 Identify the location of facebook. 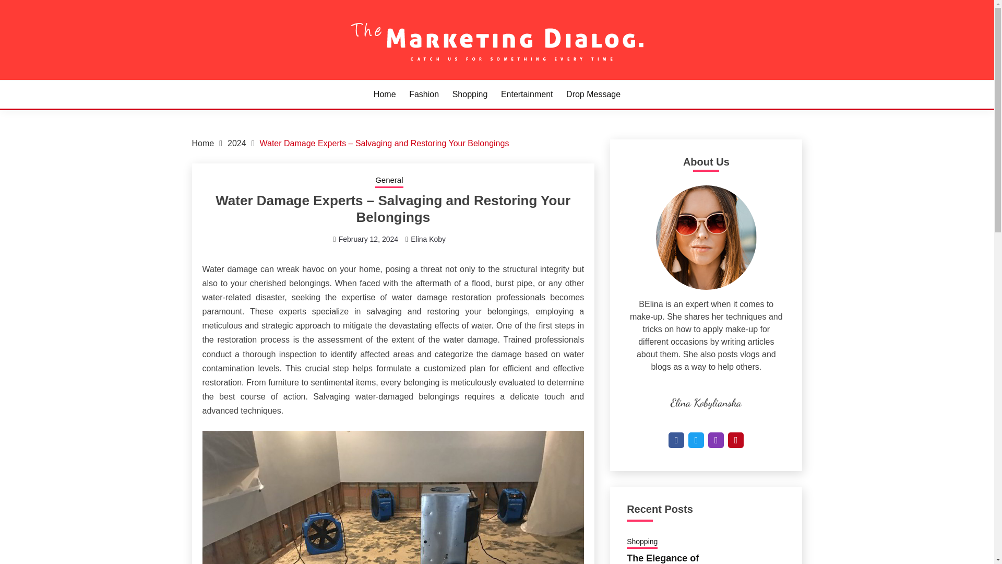
(676, 440).